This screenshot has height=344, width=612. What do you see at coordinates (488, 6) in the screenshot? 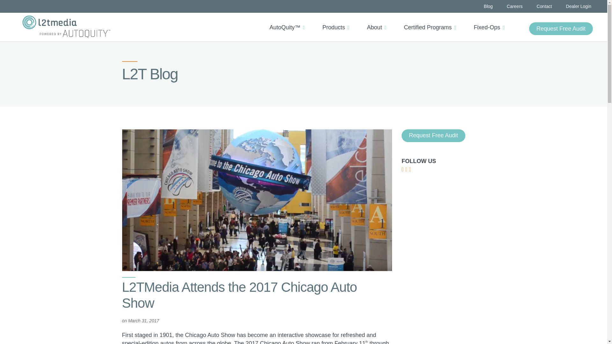
I see `Blog` at bounding box center [488, 6].